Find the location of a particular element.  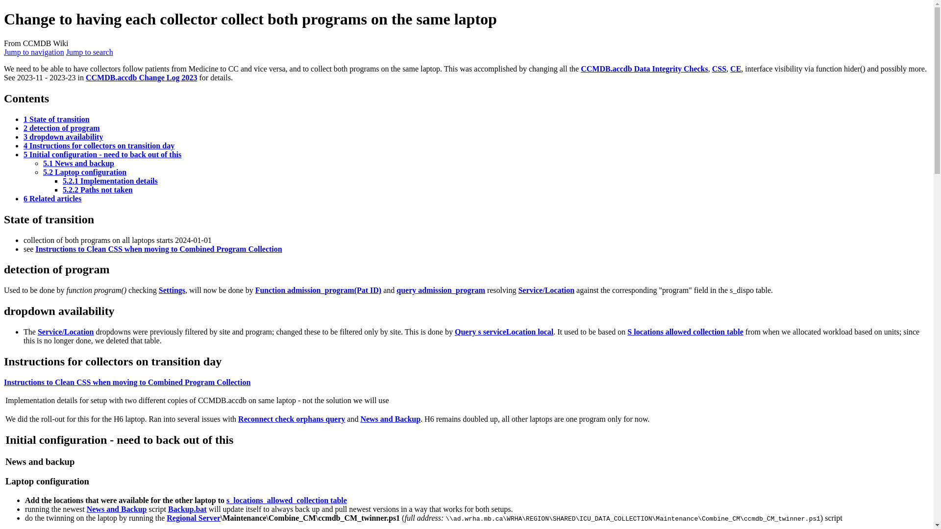

3 dropdown availability is located at coordinates (63, 137).